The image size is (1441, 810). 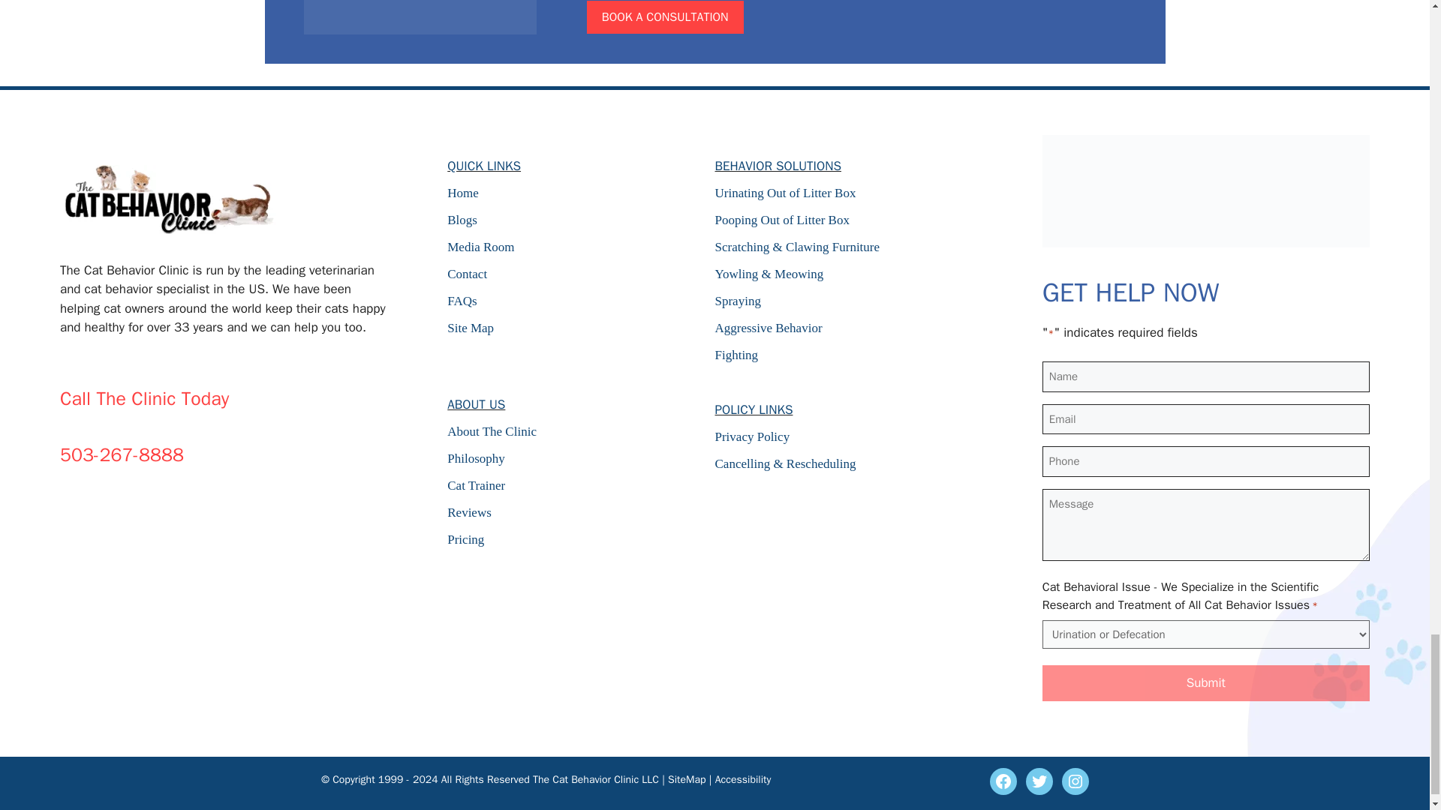 What do you see at coordinates (581, 512) in the screenshot?
I see `Reviews` at bounding box center [581, 512].